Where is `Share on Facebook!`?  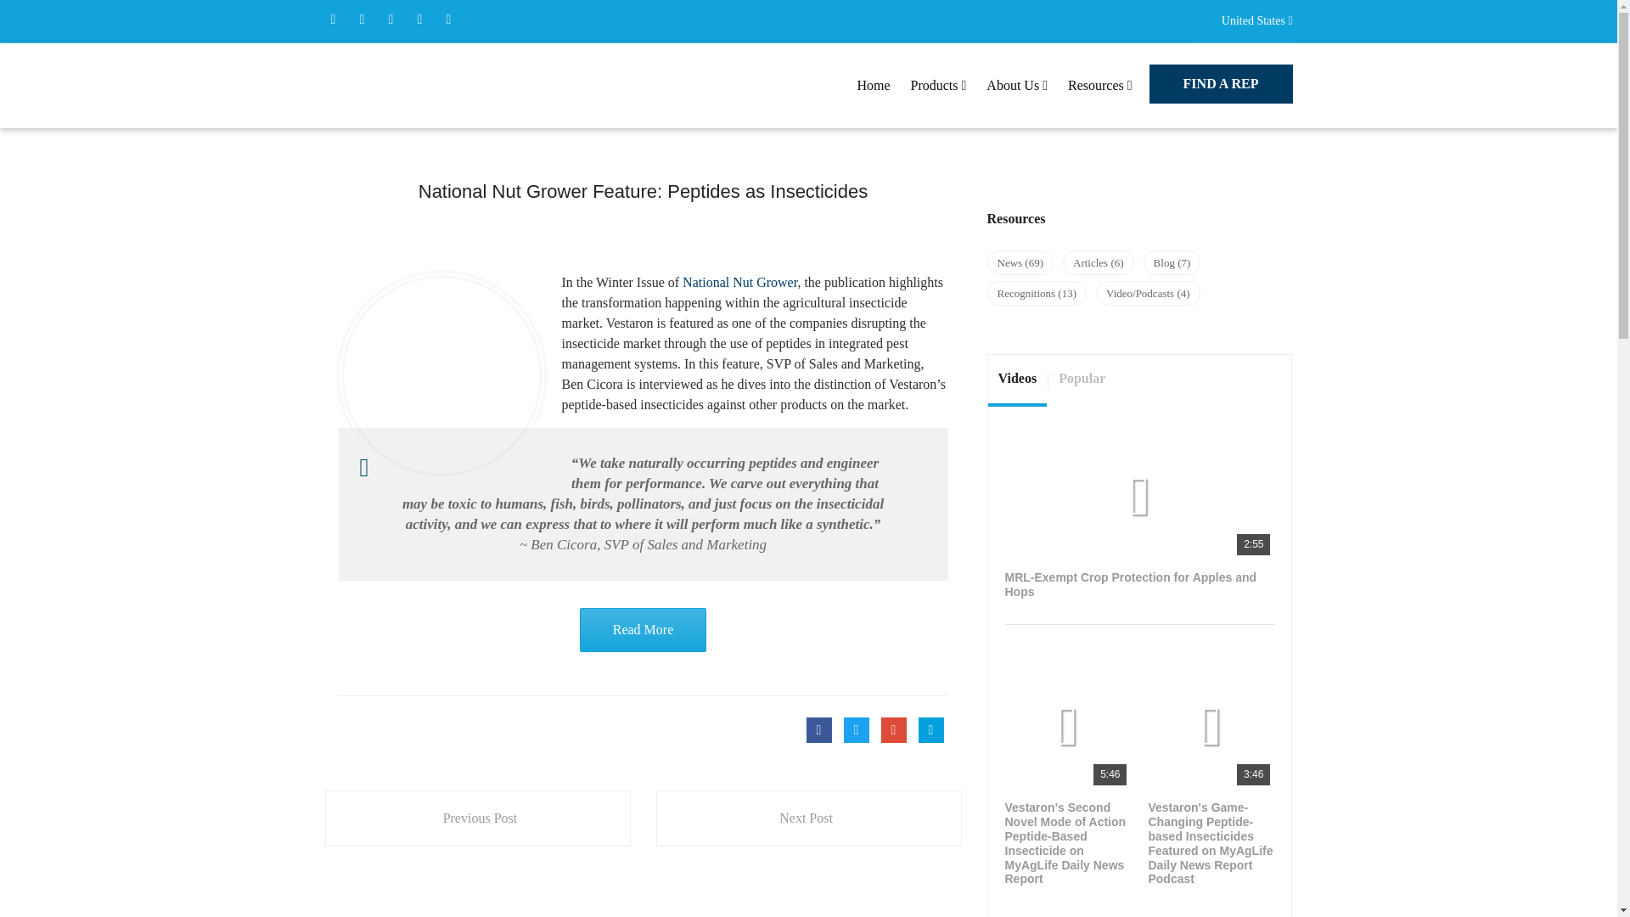
Share on Facebook! is located at coordinates (818, 729).